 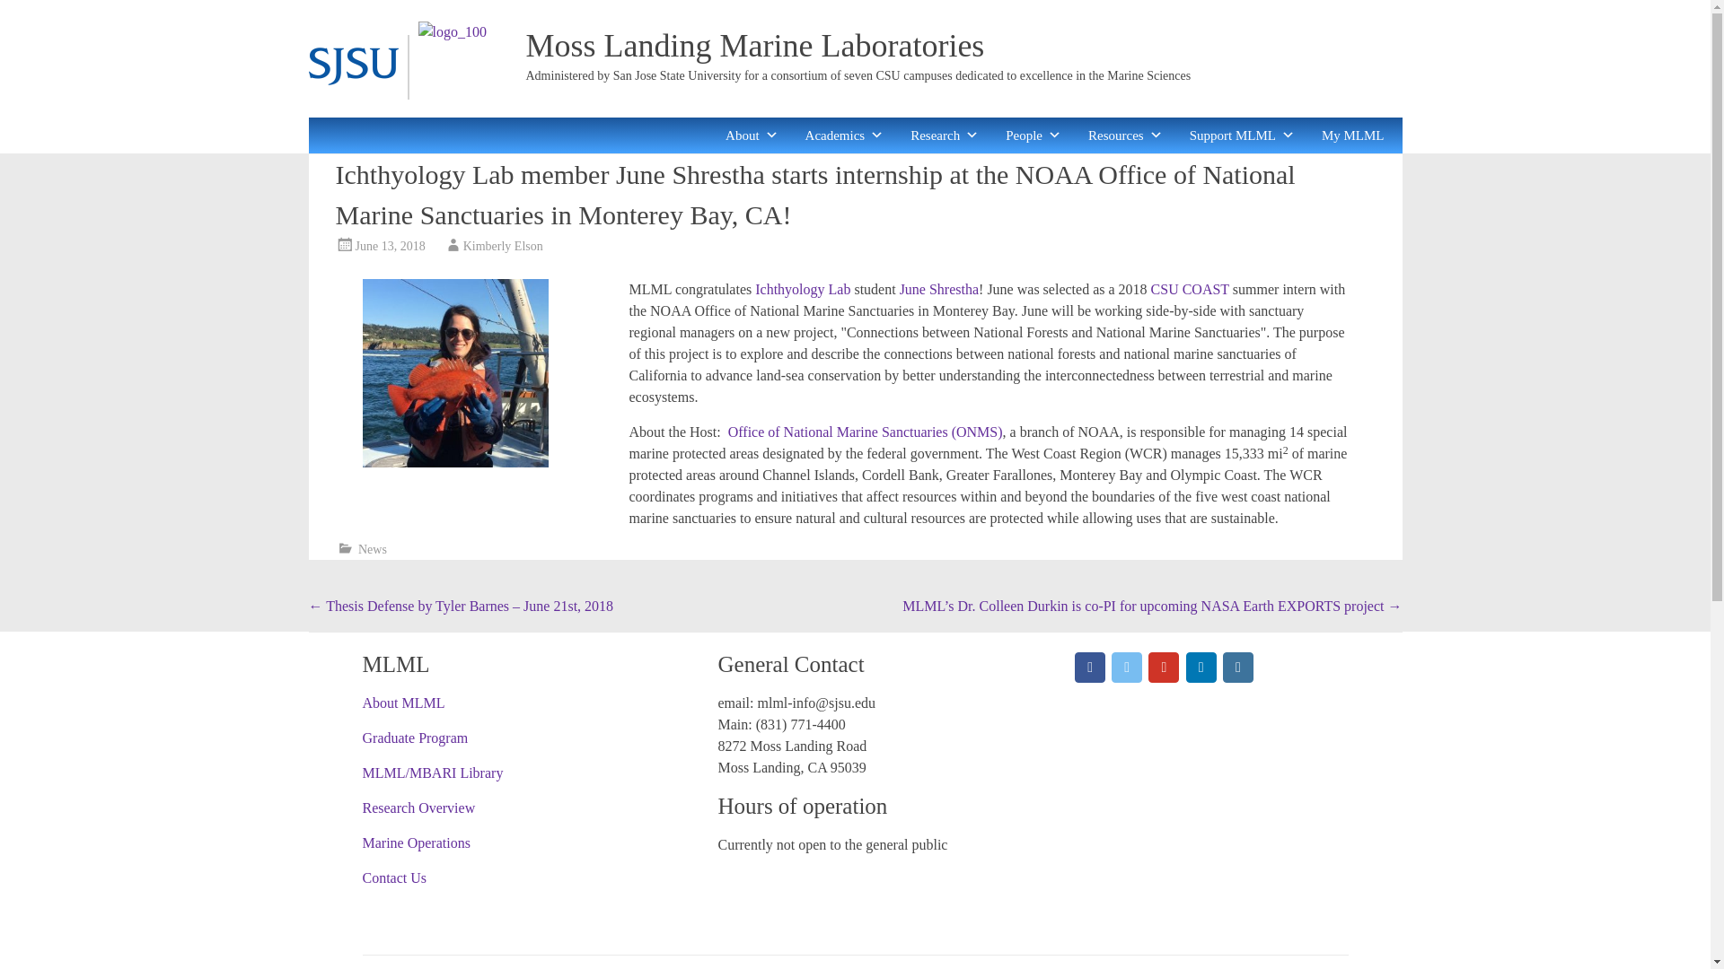 What do you see at coordinates (844, 135) in the screenshot?
I see `Academics` at bounding box center [844, 135].